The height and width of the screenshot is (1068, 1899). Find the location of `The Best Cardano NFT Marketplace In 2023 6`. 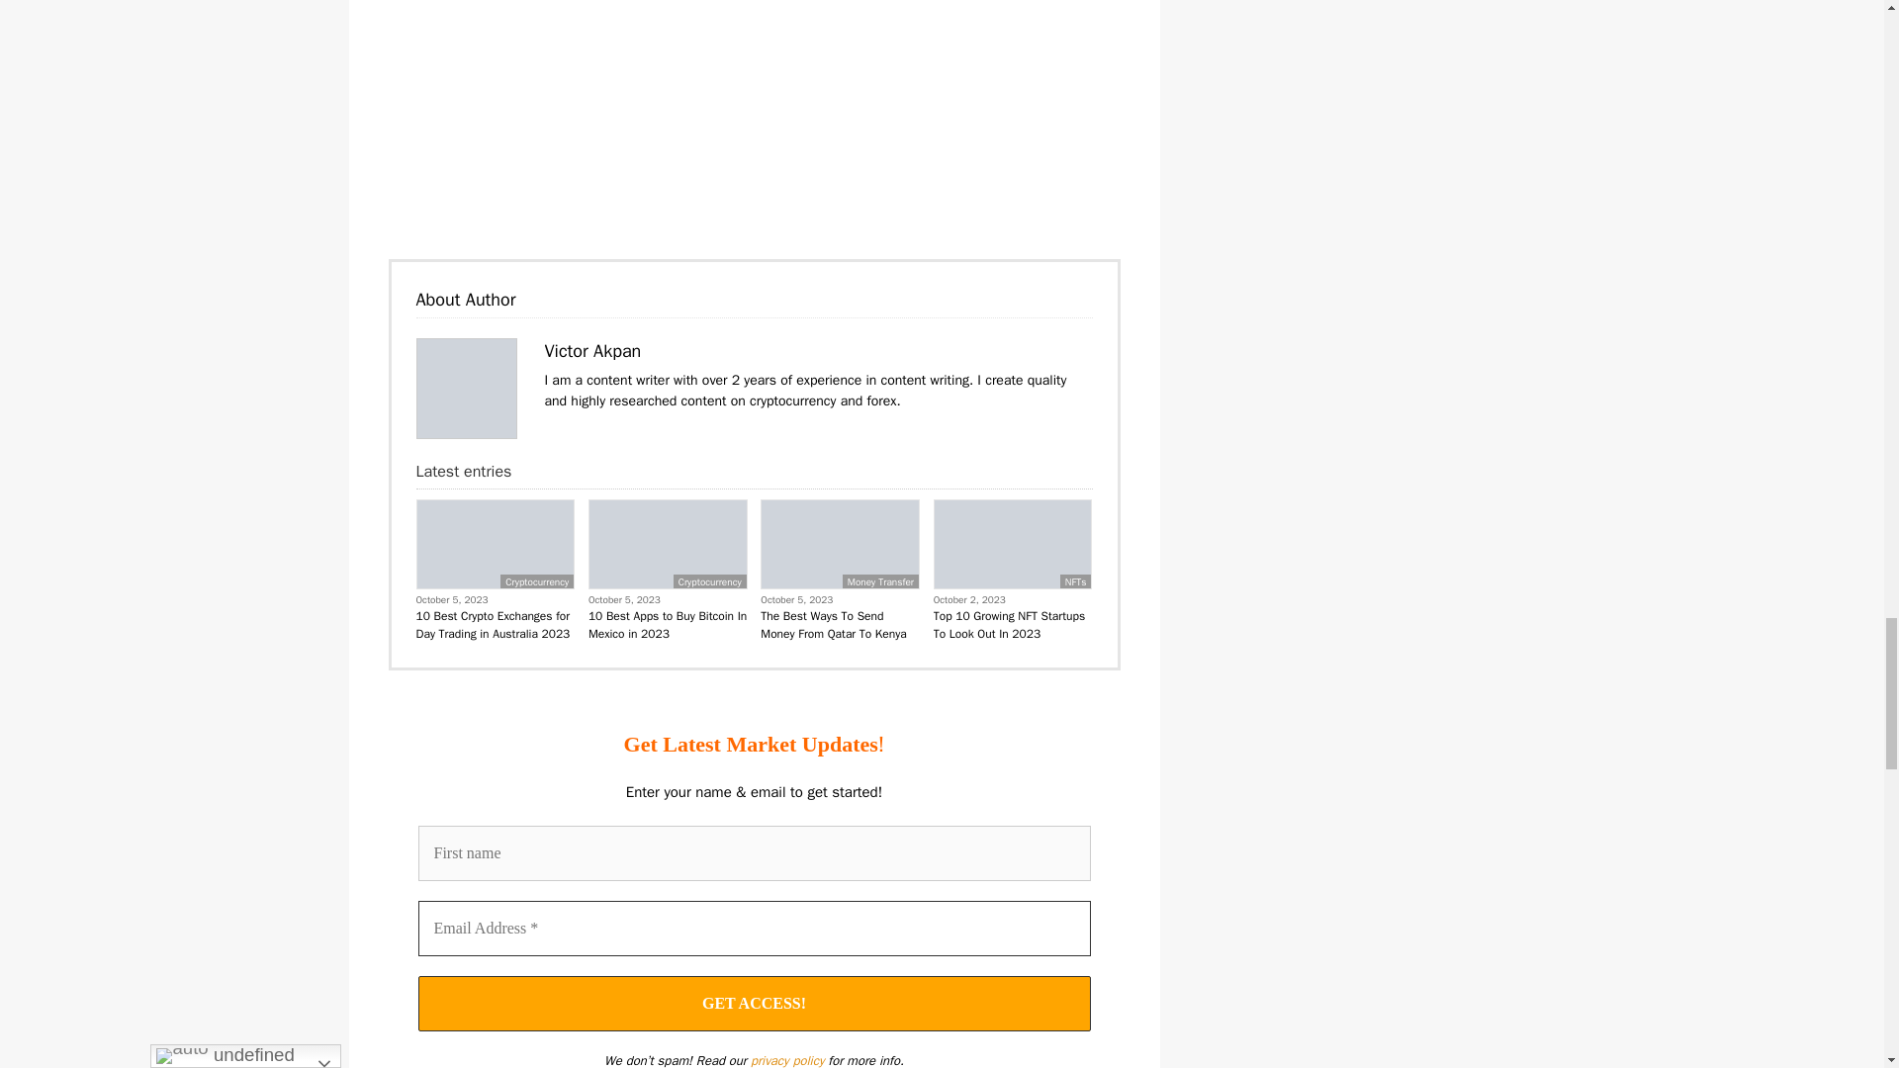

The Best Cardano NFT Marketplace In 2023 6 is located at coordinates (466, 388).